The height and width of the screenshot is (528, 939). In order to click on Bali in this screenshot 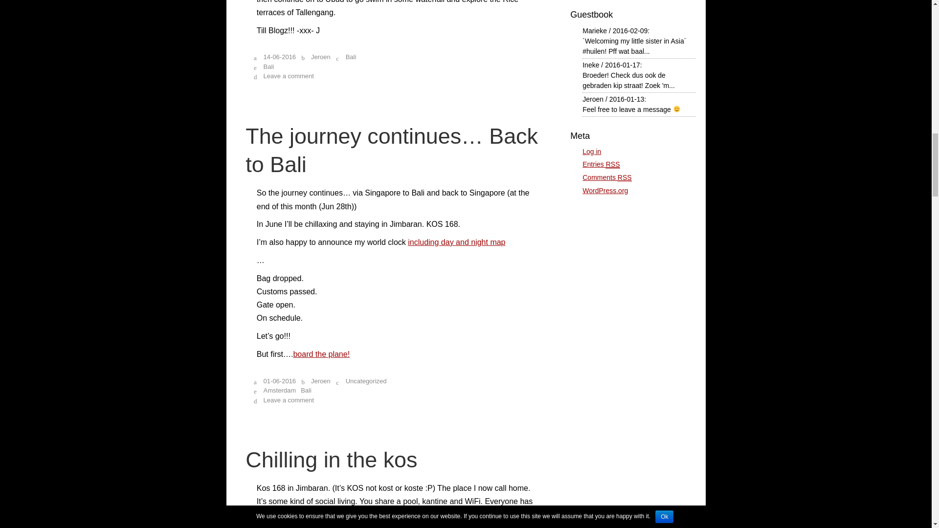, I will do `click(351, 57)`.